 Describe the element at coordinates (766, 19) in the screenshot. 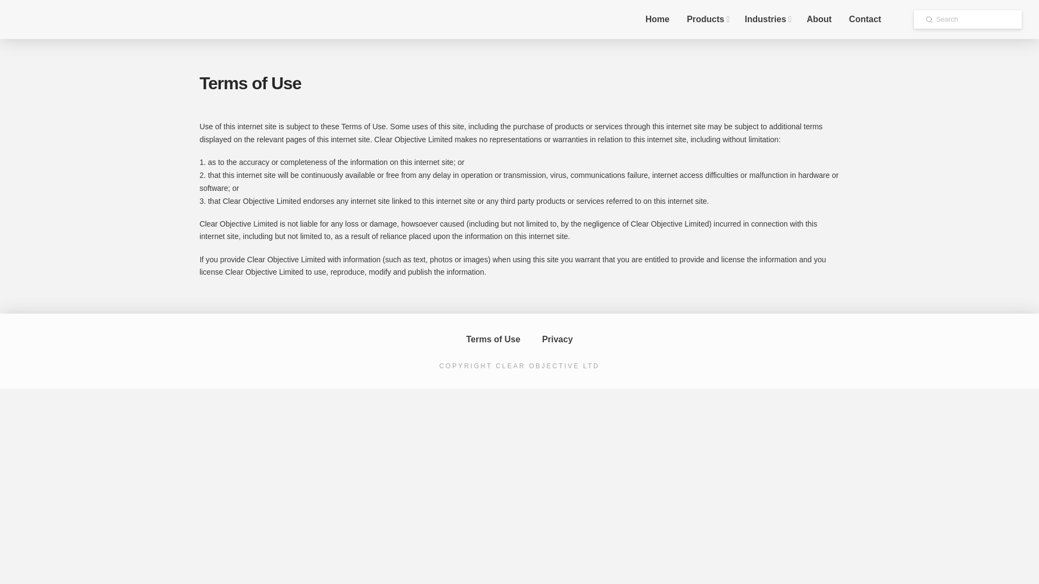

I see `Industries` at that location.